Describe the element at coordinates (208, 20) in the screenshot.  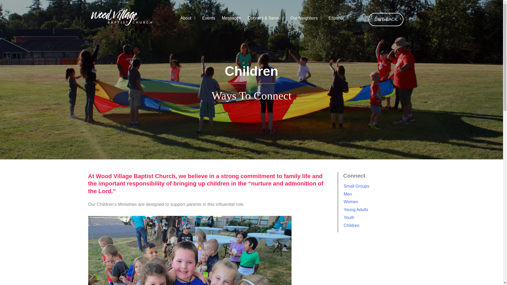
I see `Events` at that location.